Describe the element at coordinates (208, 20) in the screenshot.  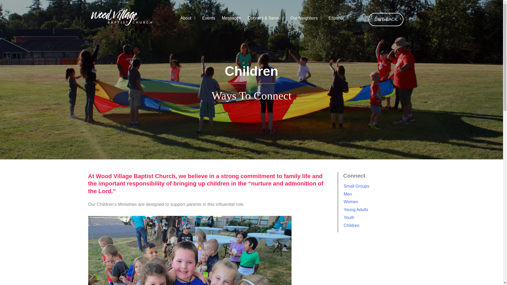
I see `Events` at that location.